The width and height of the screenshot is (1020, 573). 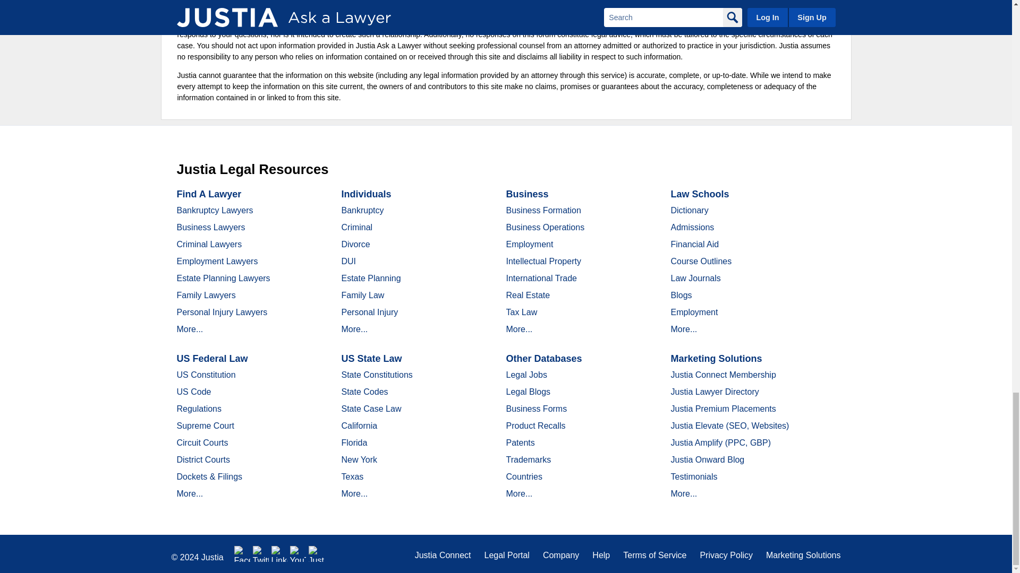 What do you see at coordinates (261, 554) in the screenshot?
I see `Twitter` at bounding box center [261, 554].